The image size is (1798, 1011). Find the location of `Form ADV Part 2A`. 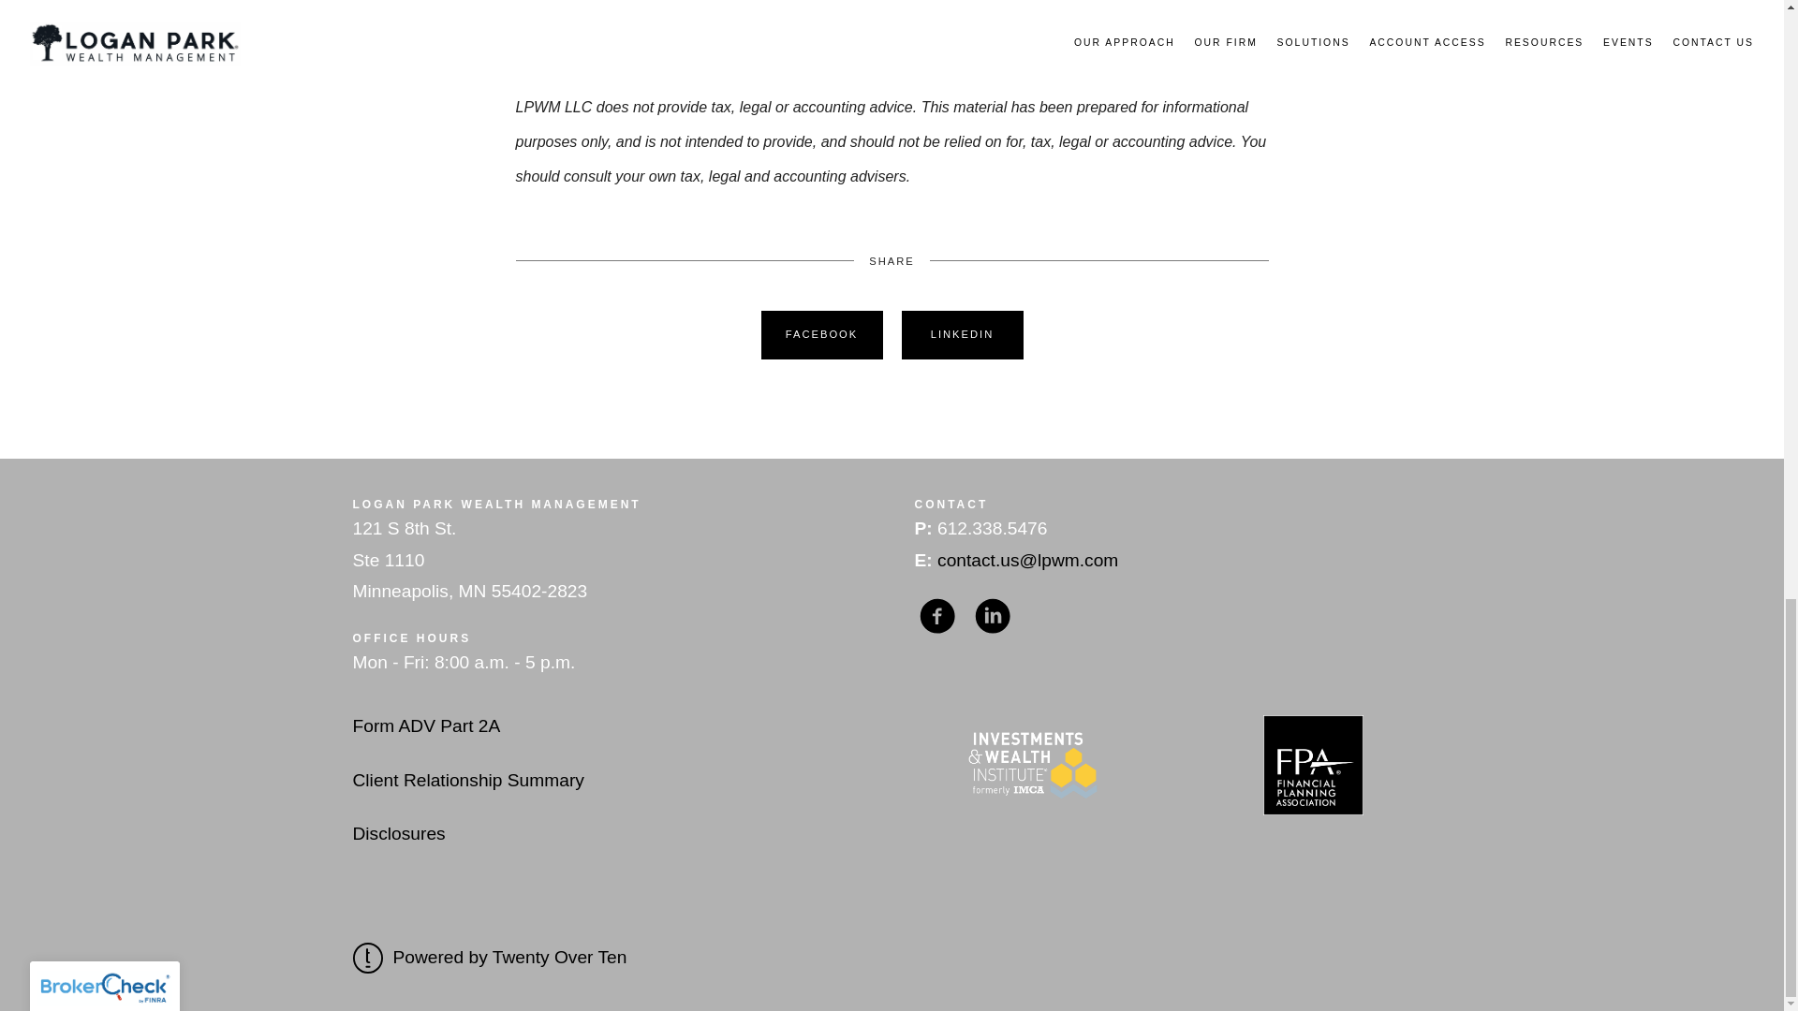

Form ADV Part 2A is located at coordinates (425, 725).